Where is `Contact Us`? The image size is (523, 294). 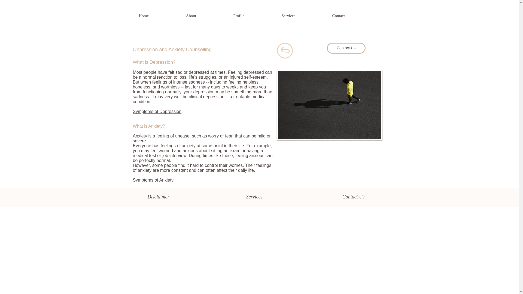 Contact Us is located at coordinates (353, 197).